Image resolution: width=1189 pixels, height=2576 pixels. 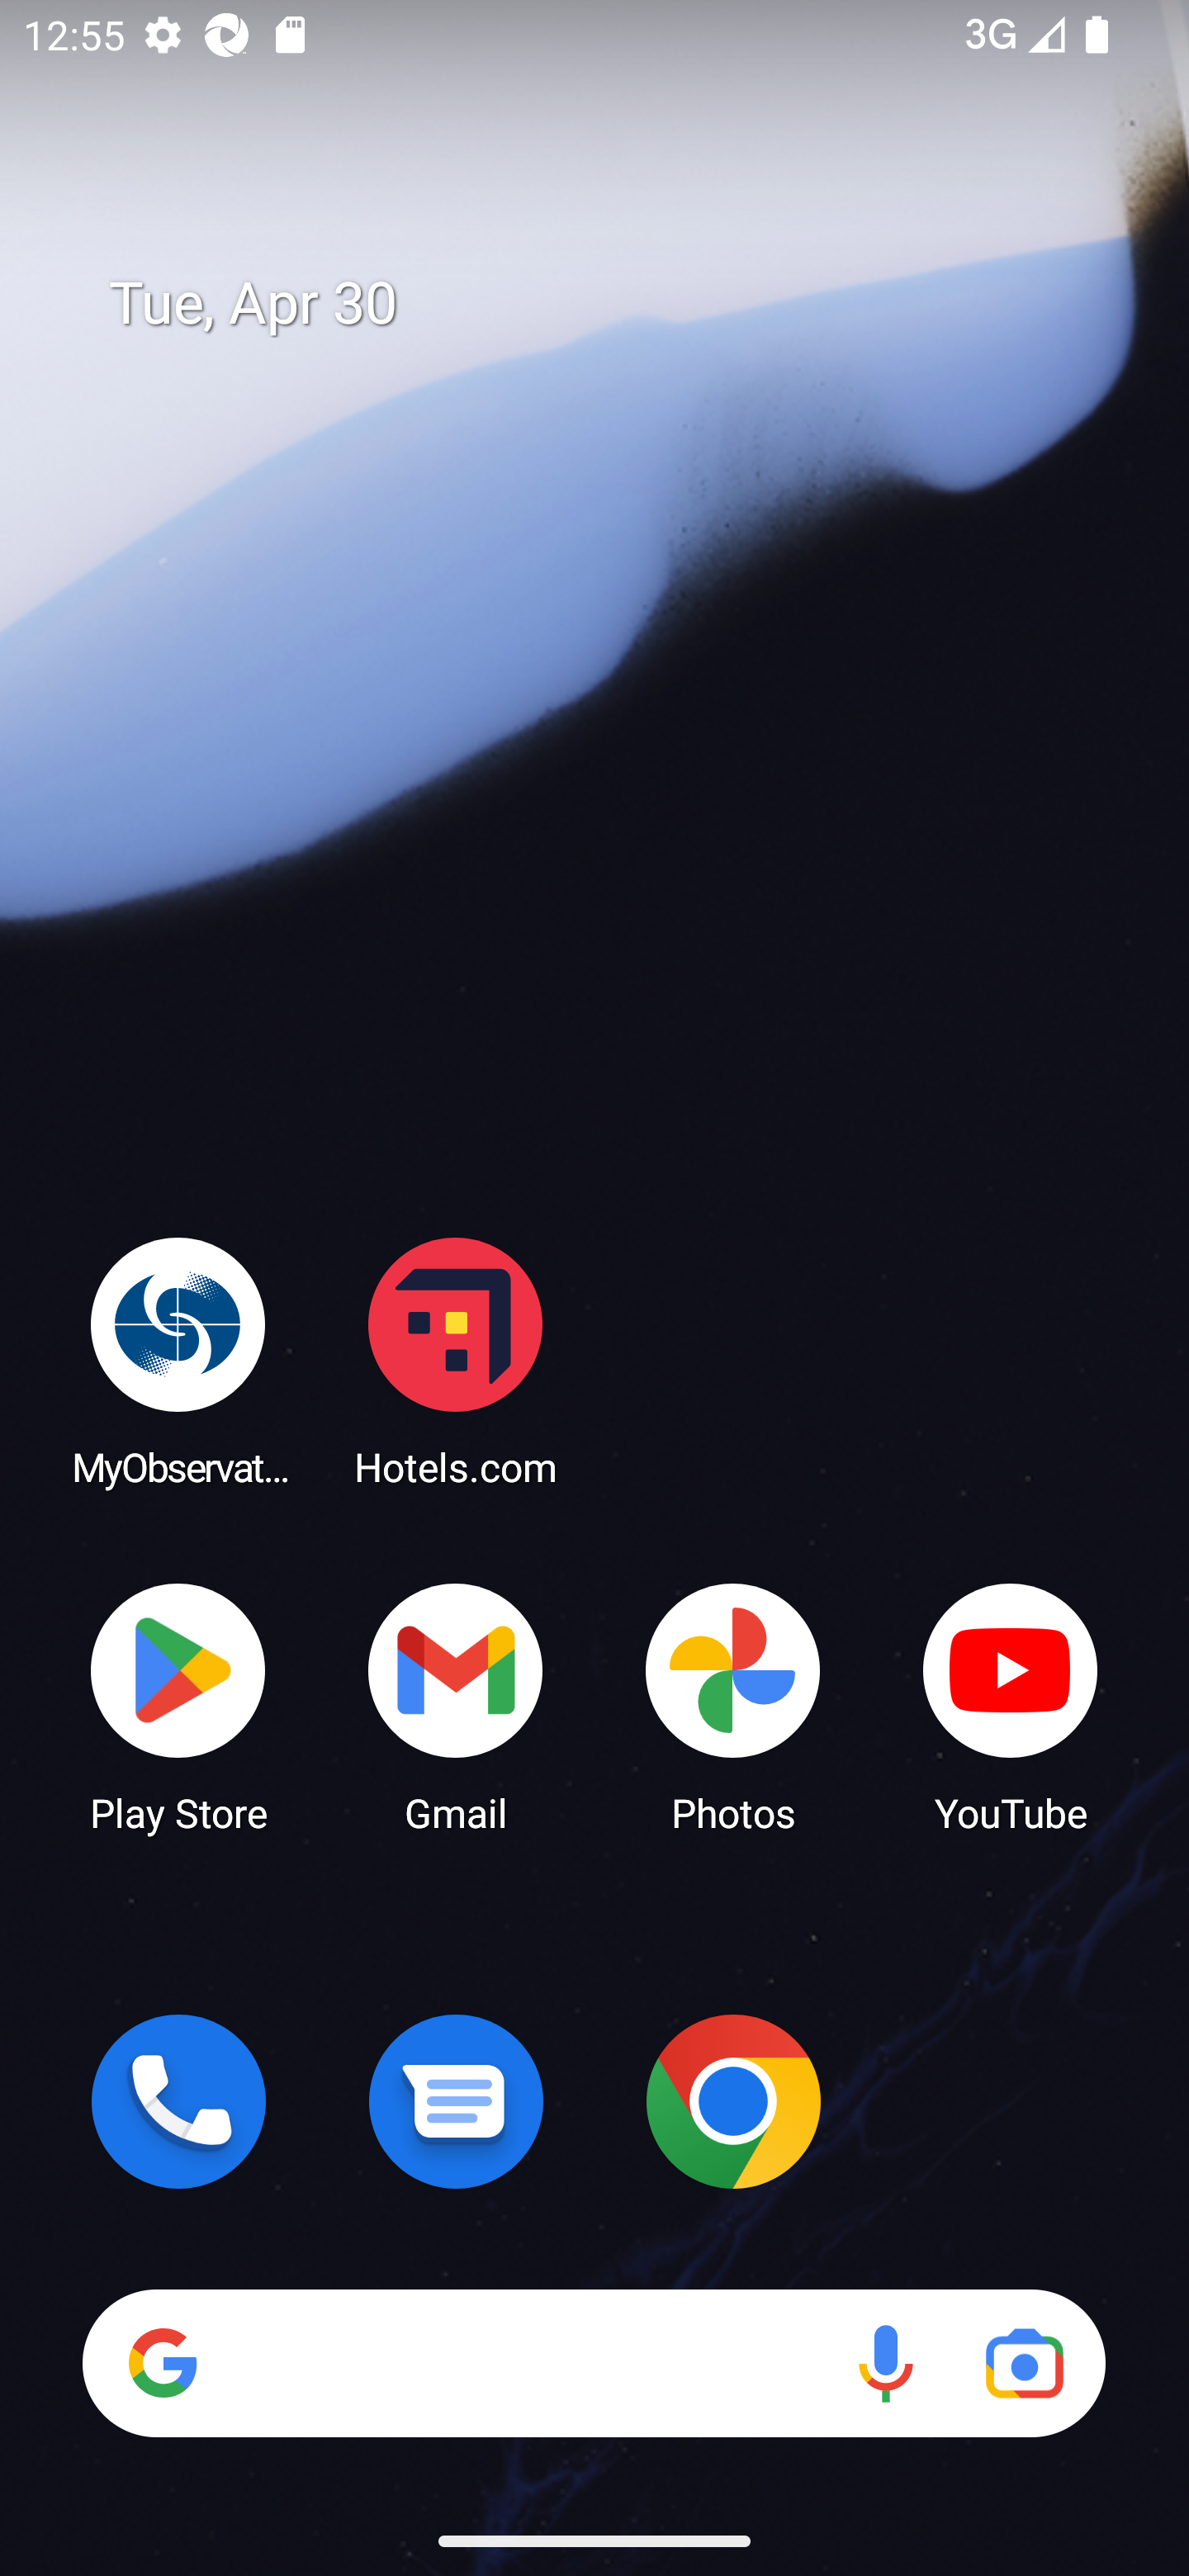 I want to click on Messages, so click(x=456, y=2101).